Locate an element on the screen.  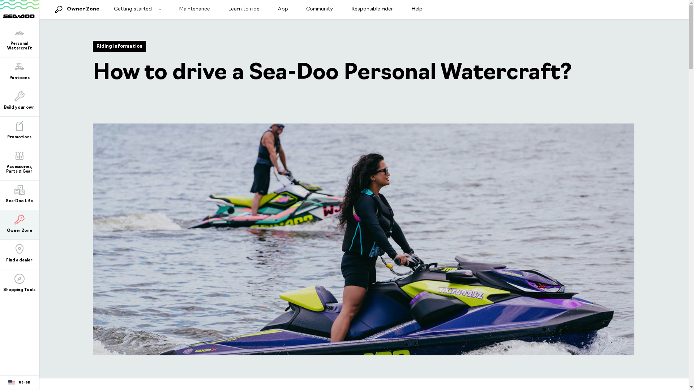
Pontoons is located at coordinates (20, 71).